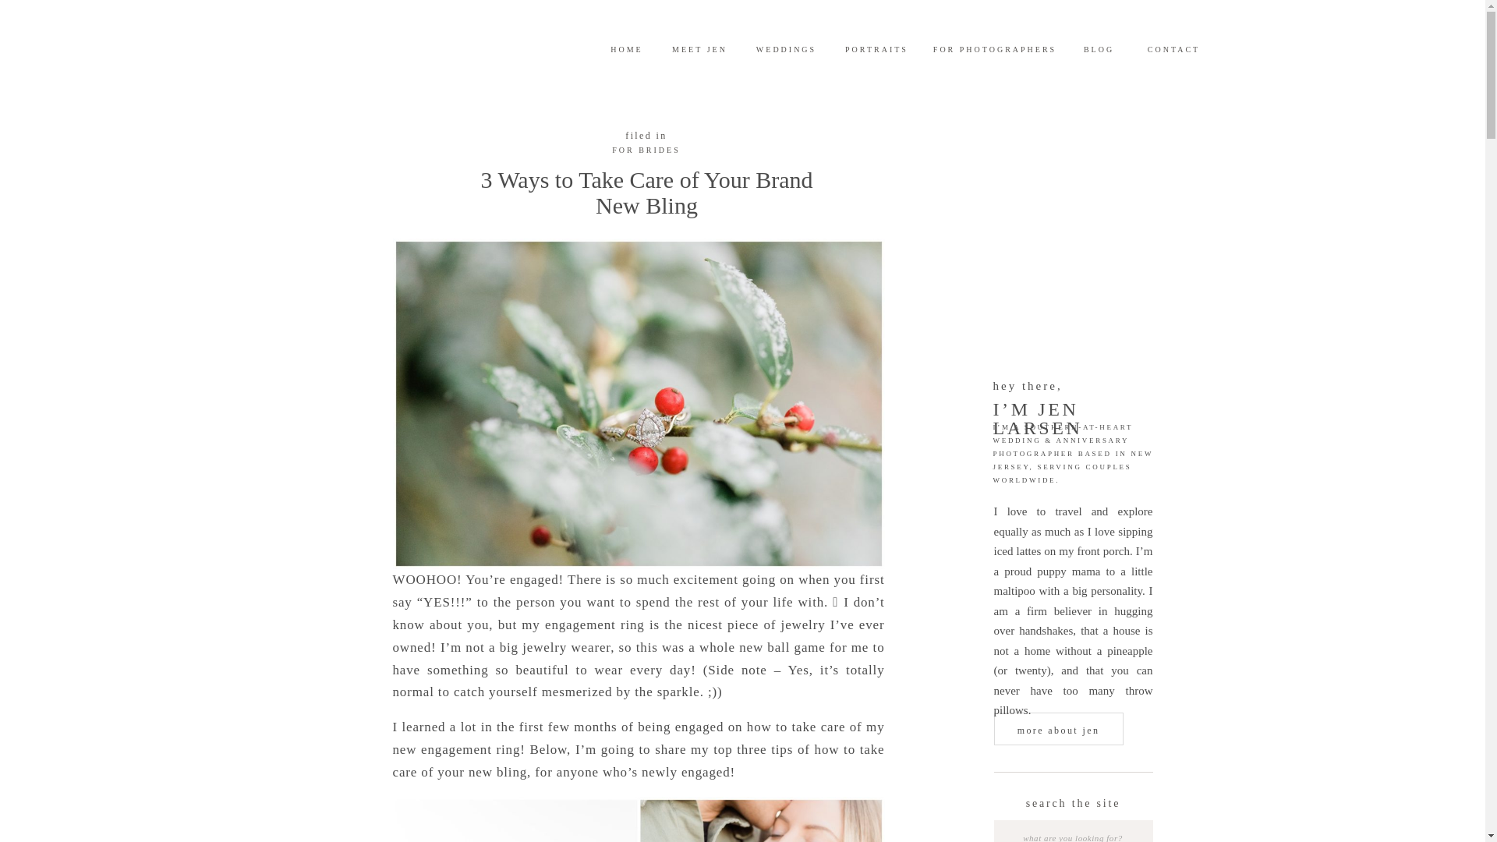  Describe the element at coordinates (627, 48) in the screenshot. I see `HOME` at that location.